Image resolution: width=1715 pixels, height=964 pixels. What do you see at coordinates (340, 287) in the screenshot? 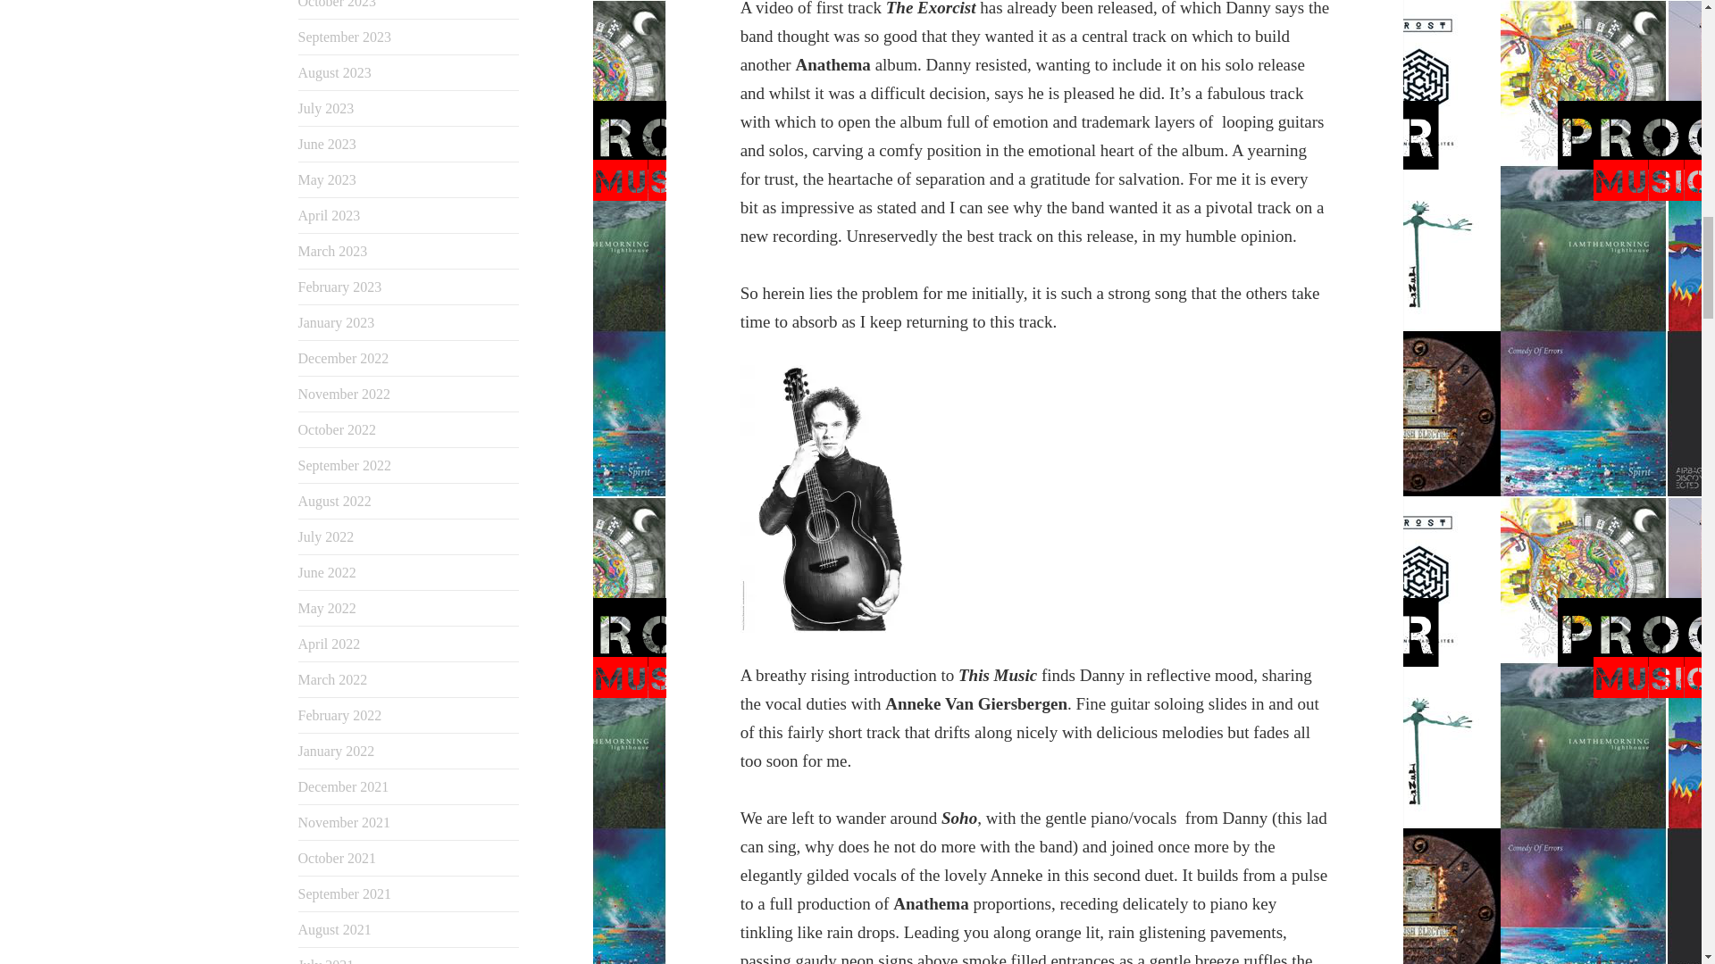
I see `February 2023` at bounding box center [340, 287].